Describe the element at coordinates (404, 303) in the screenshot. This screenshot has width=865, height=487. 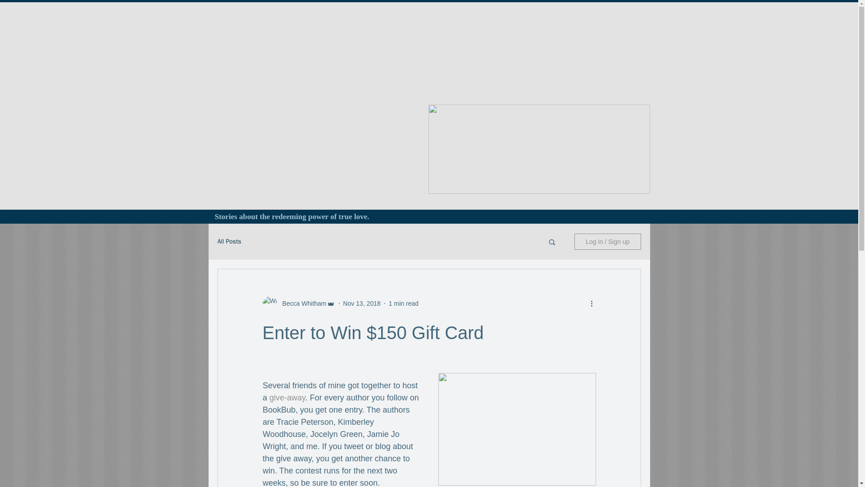
I see `1 min read` at that location.